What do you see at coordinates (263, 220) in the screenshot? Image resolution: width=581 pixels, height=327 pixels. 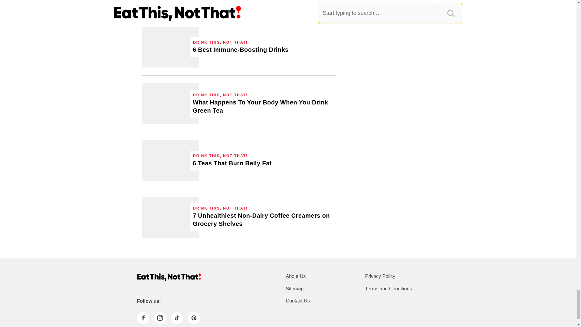 I see `7 Unhealthiest Non-Dairy Coffee Creamers on Grocery Shelves` at bounding box center [263, 220].